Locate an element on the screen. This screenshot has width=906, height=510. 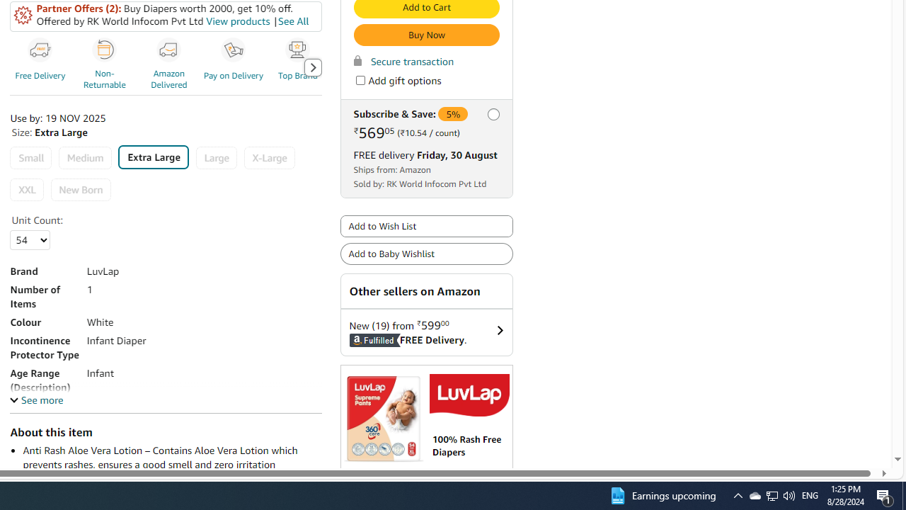
Add to Wish List is located at coordinates (426, 227).